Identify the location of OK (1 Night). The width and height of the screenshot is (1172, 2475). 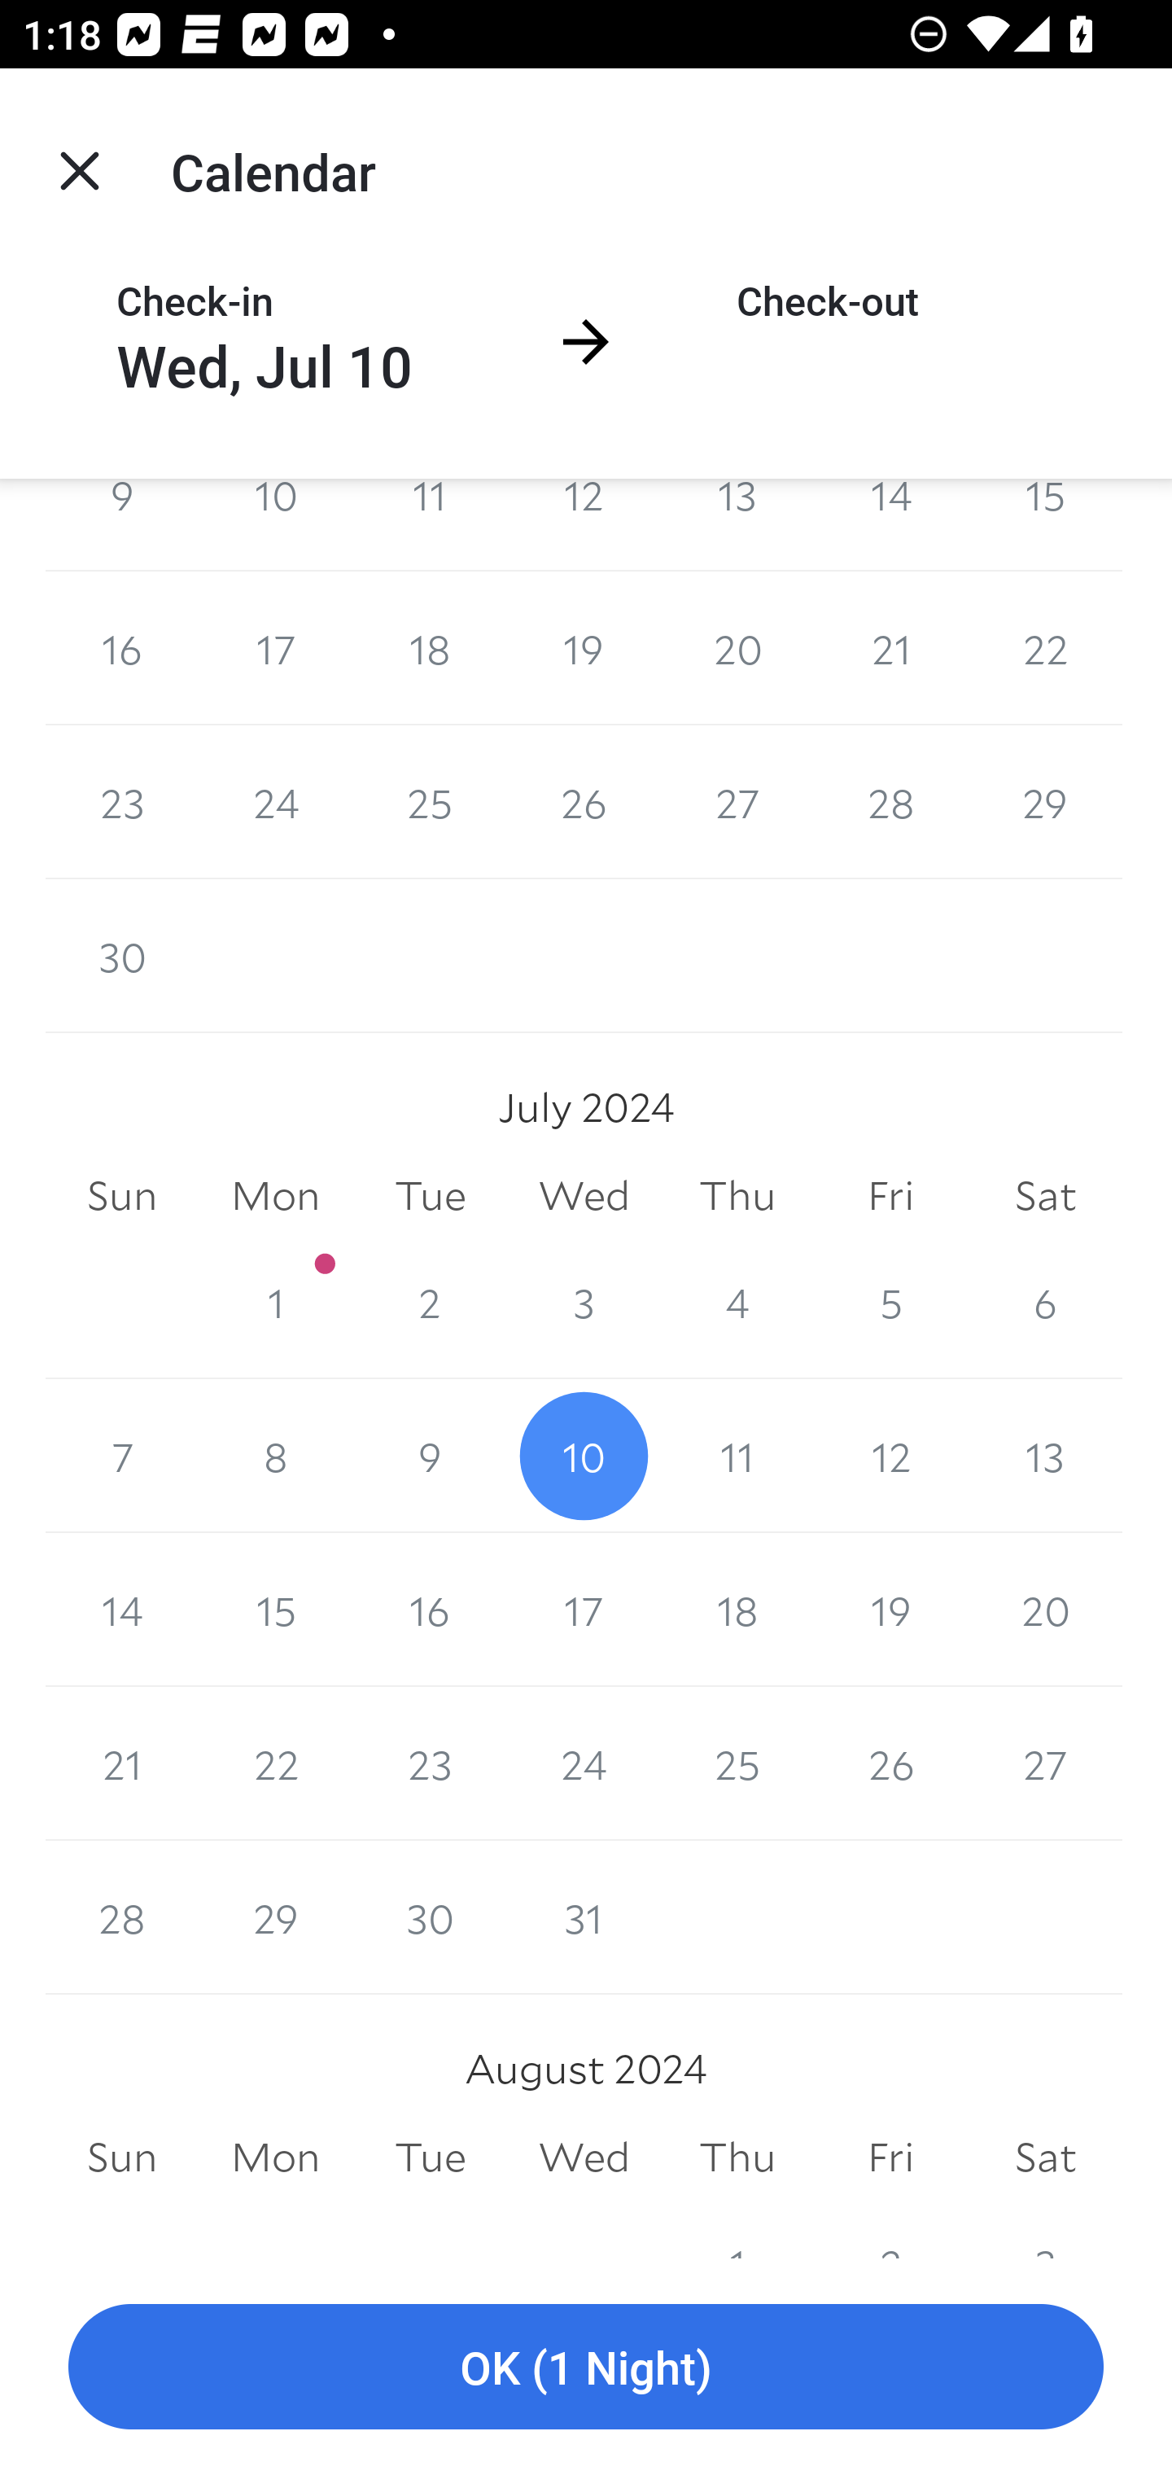
(586, 2368).